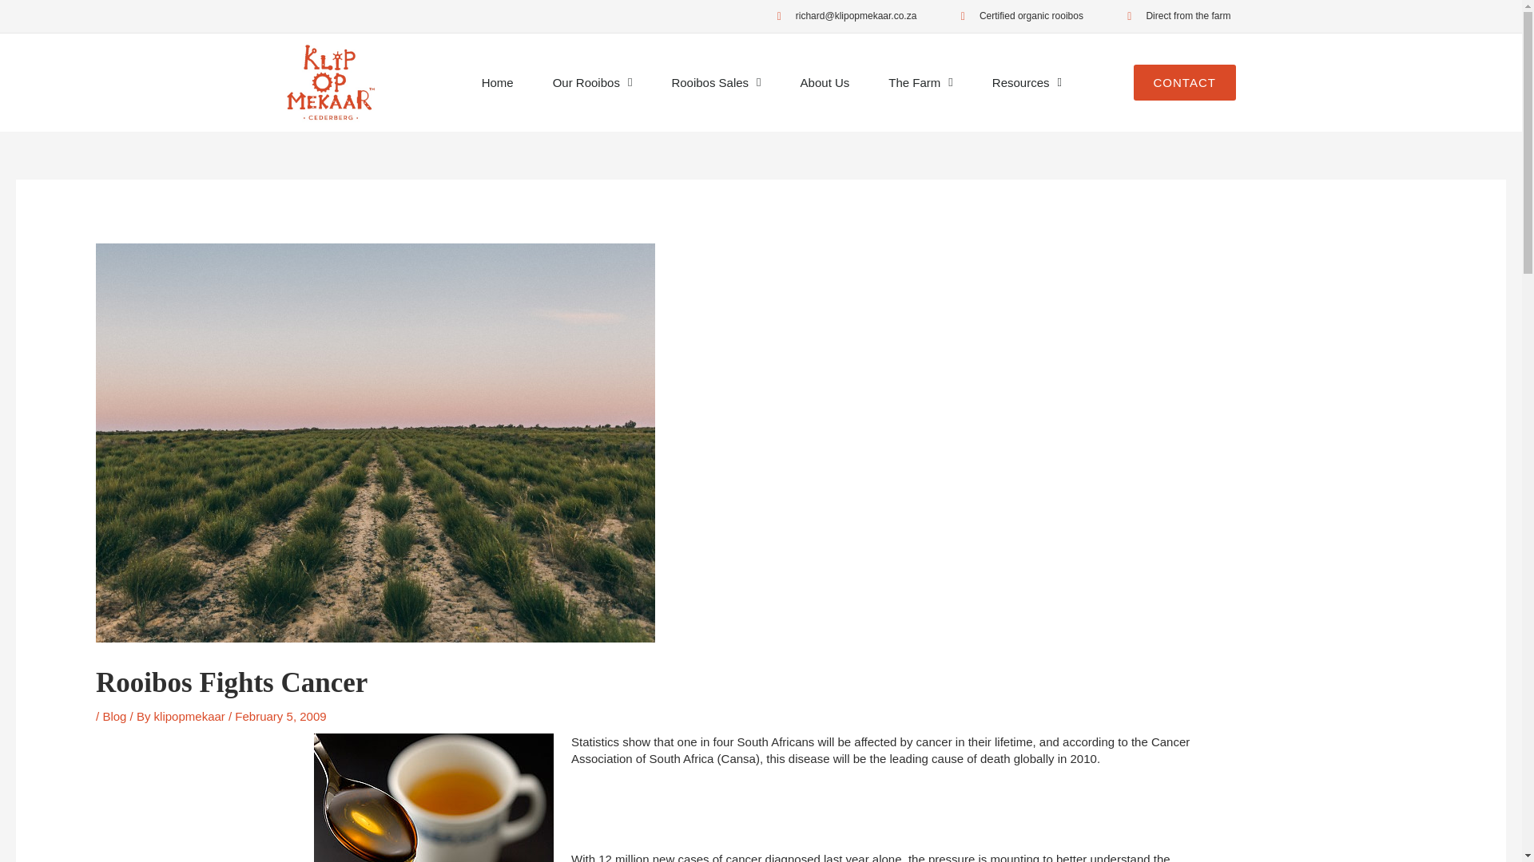 Image resolution: width=1534 pixels, height=862 pixels. What do you see at coordinates (715, 83) in the screenshot?
I see `Rooibos Sales` at bounding box center [715, 83].